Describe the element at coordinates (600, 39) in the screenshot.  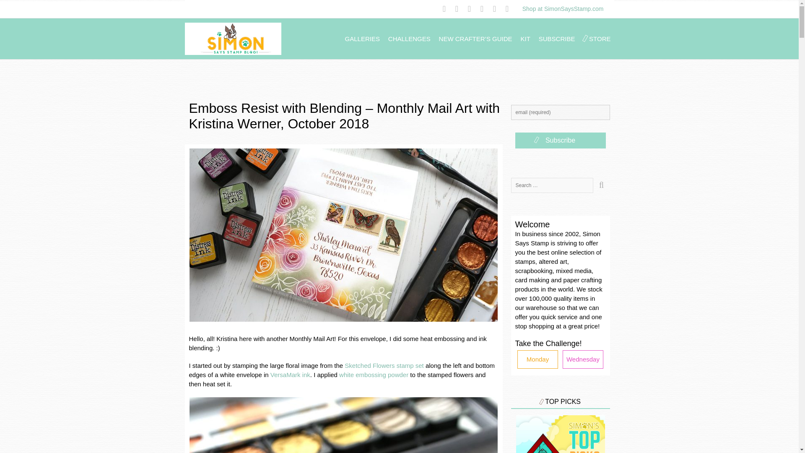
I see `STORE` at that location.